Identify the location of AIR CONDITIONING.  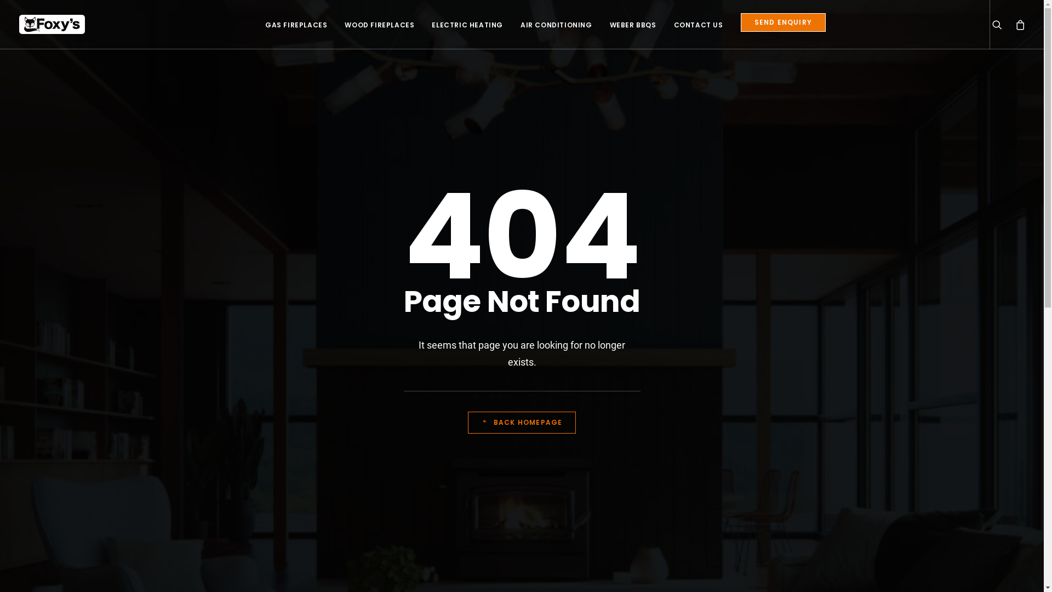
(557, 24).